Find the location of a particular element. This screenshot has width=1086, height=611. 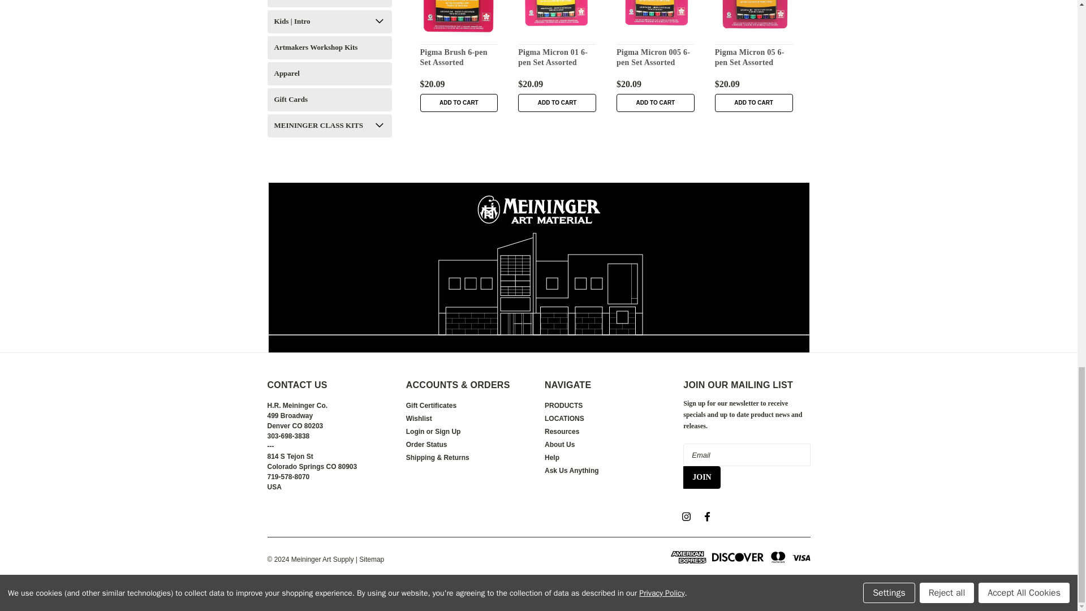

Micron 05 Assorted Color 6pc is located at coordinates (753, 17).